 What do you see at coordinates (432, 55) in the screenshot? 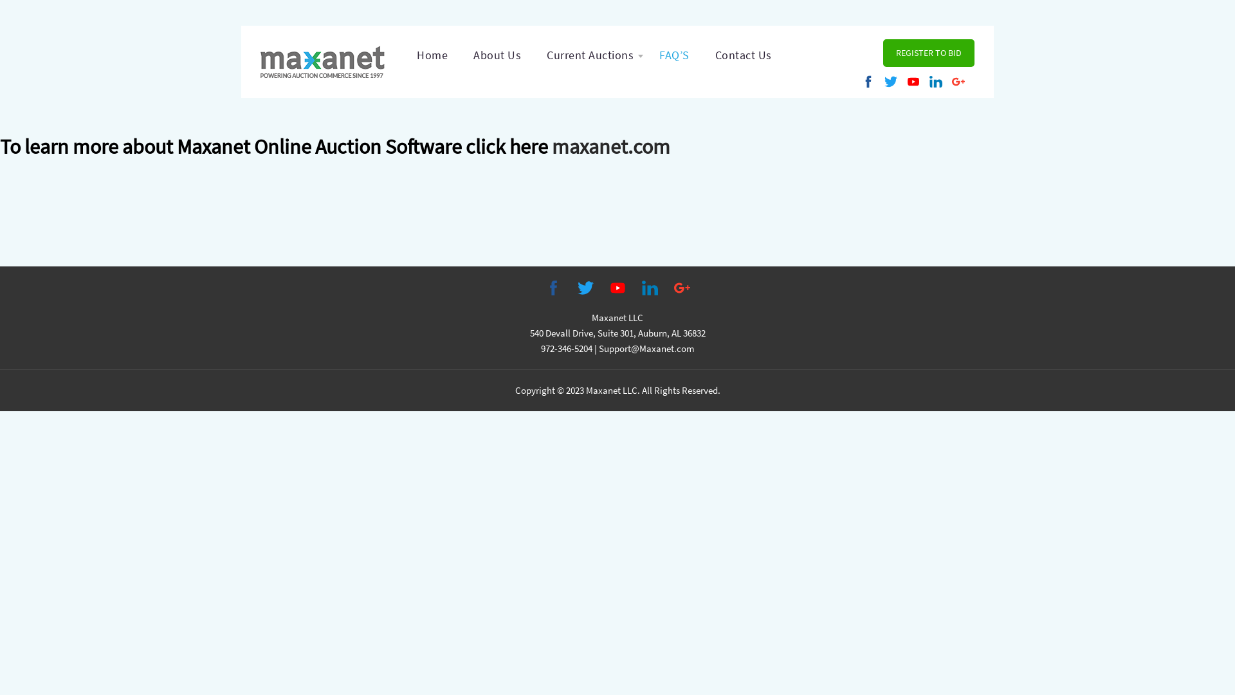
I see `Home` at bounding box center [432, 55].